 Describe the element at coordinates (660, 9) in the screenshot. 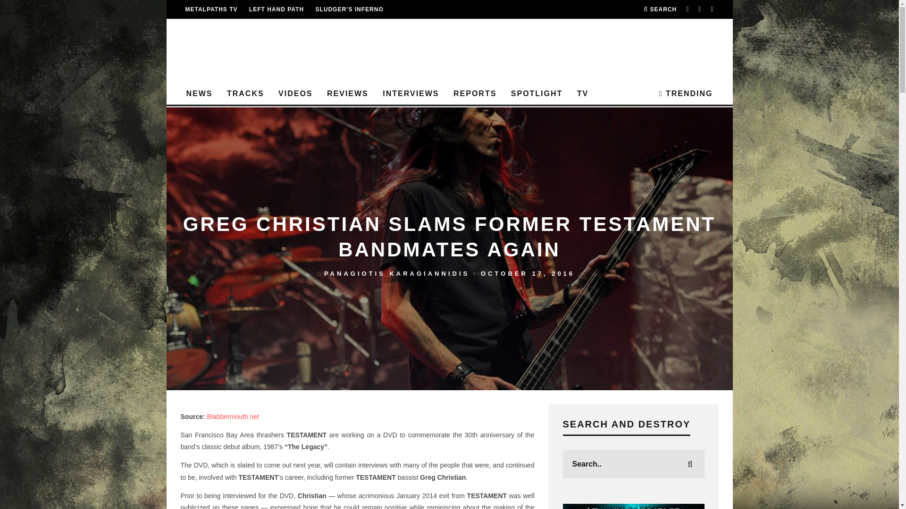

I see `SEARCH` at that location.